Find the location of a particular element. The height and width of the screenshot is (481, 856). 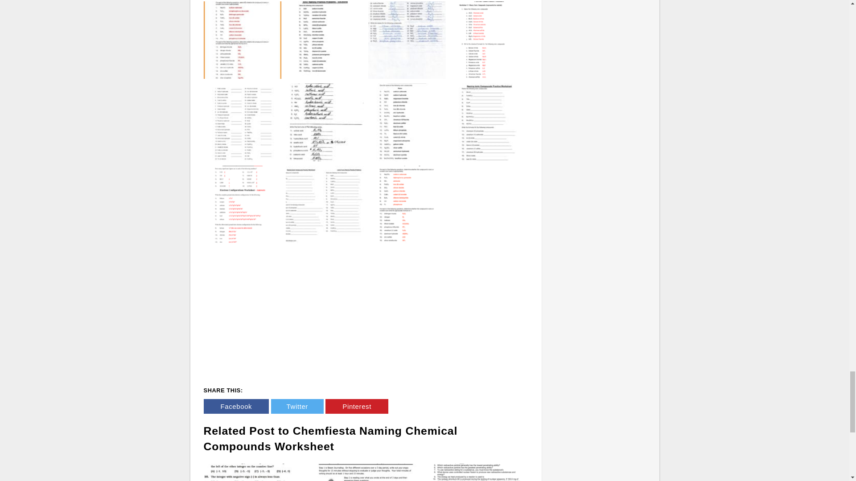

Facebook is located at coordinates (236, 406).